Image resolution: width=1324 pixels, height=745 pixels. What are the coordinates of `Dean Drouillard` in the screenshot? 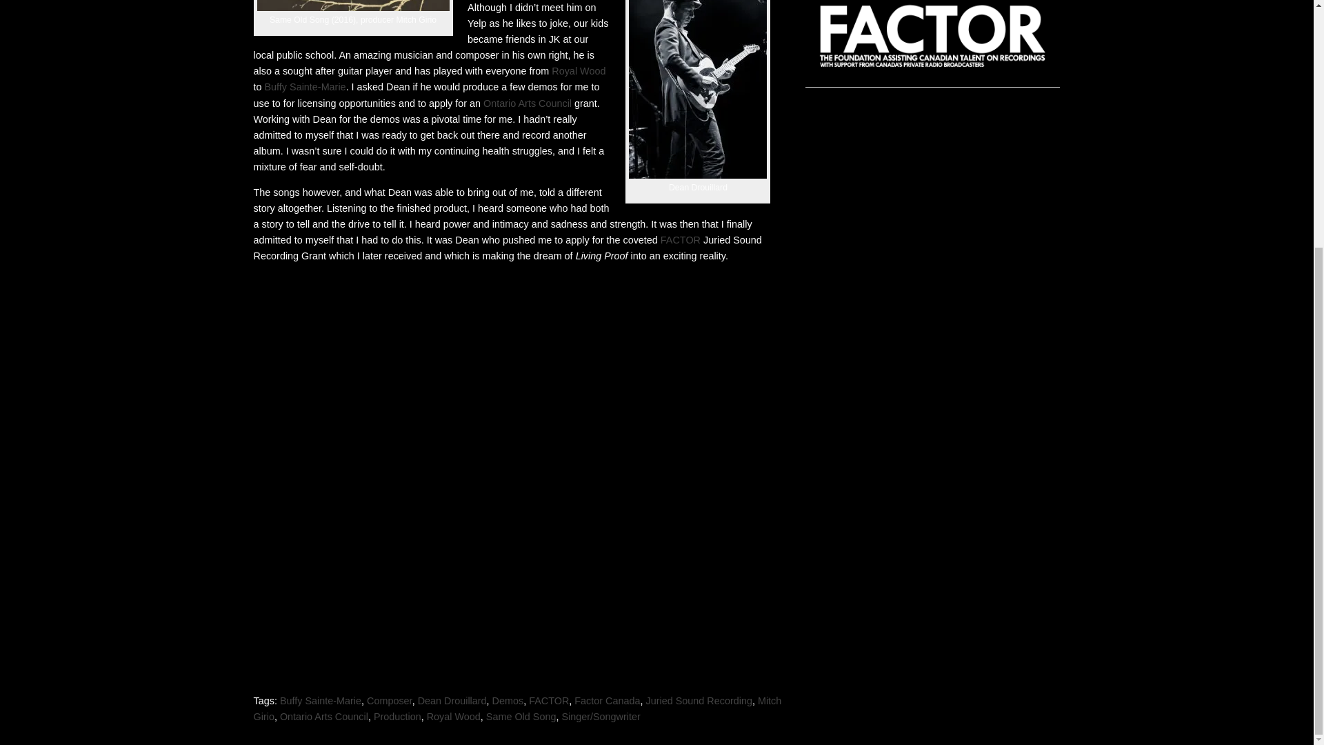 It's located at (452, 700).